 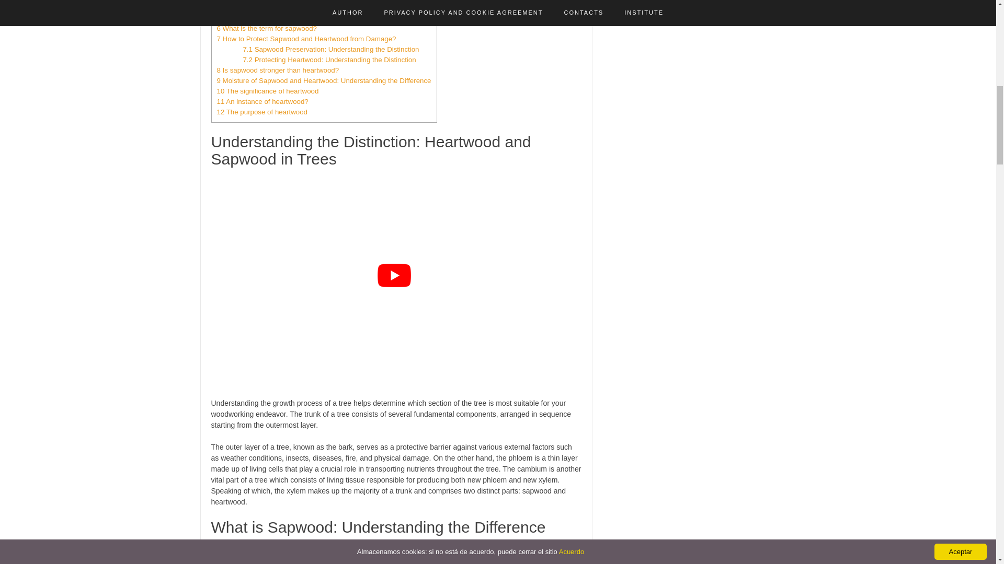 I want to click on 7.1 Sapwood Preservation: Understanding the Distinction, so click(x=330, y=49).